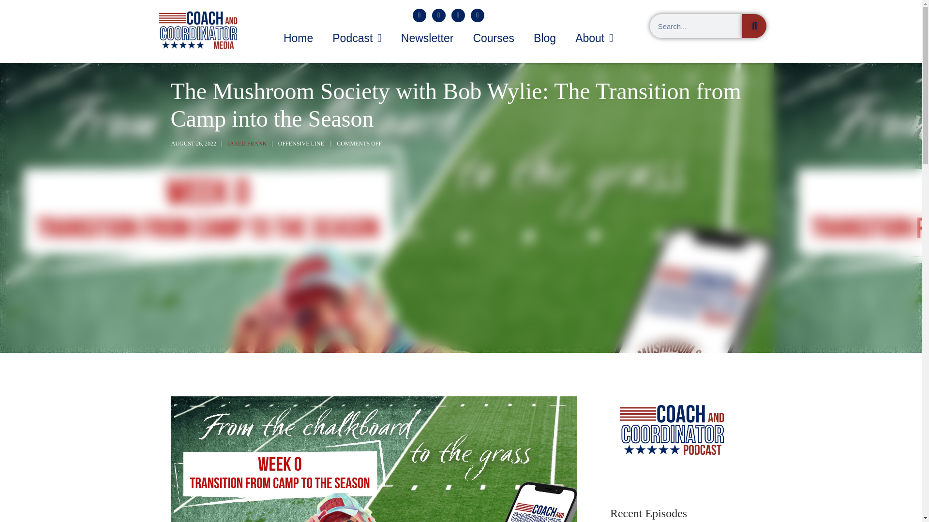 The image size is (929, 522). I want to click on Home, so click(298, 38).